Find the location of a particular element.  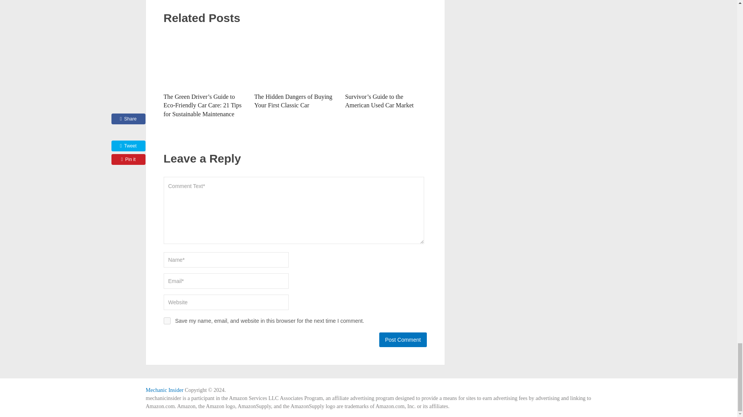

The Hidden Dangers of Buying Your First Classic Car is located at coordinates (293, 100).